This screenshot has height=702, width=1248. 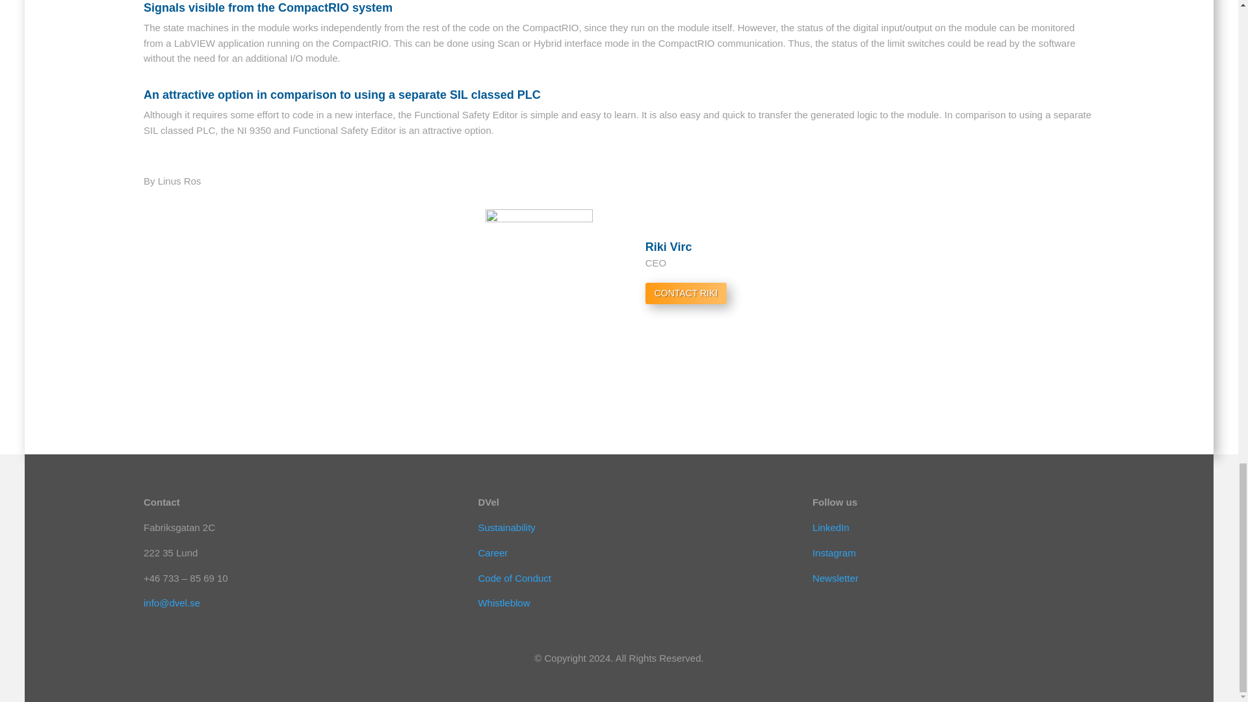 I want to click on CONTACT RIKI, so click(x=686, y=293).